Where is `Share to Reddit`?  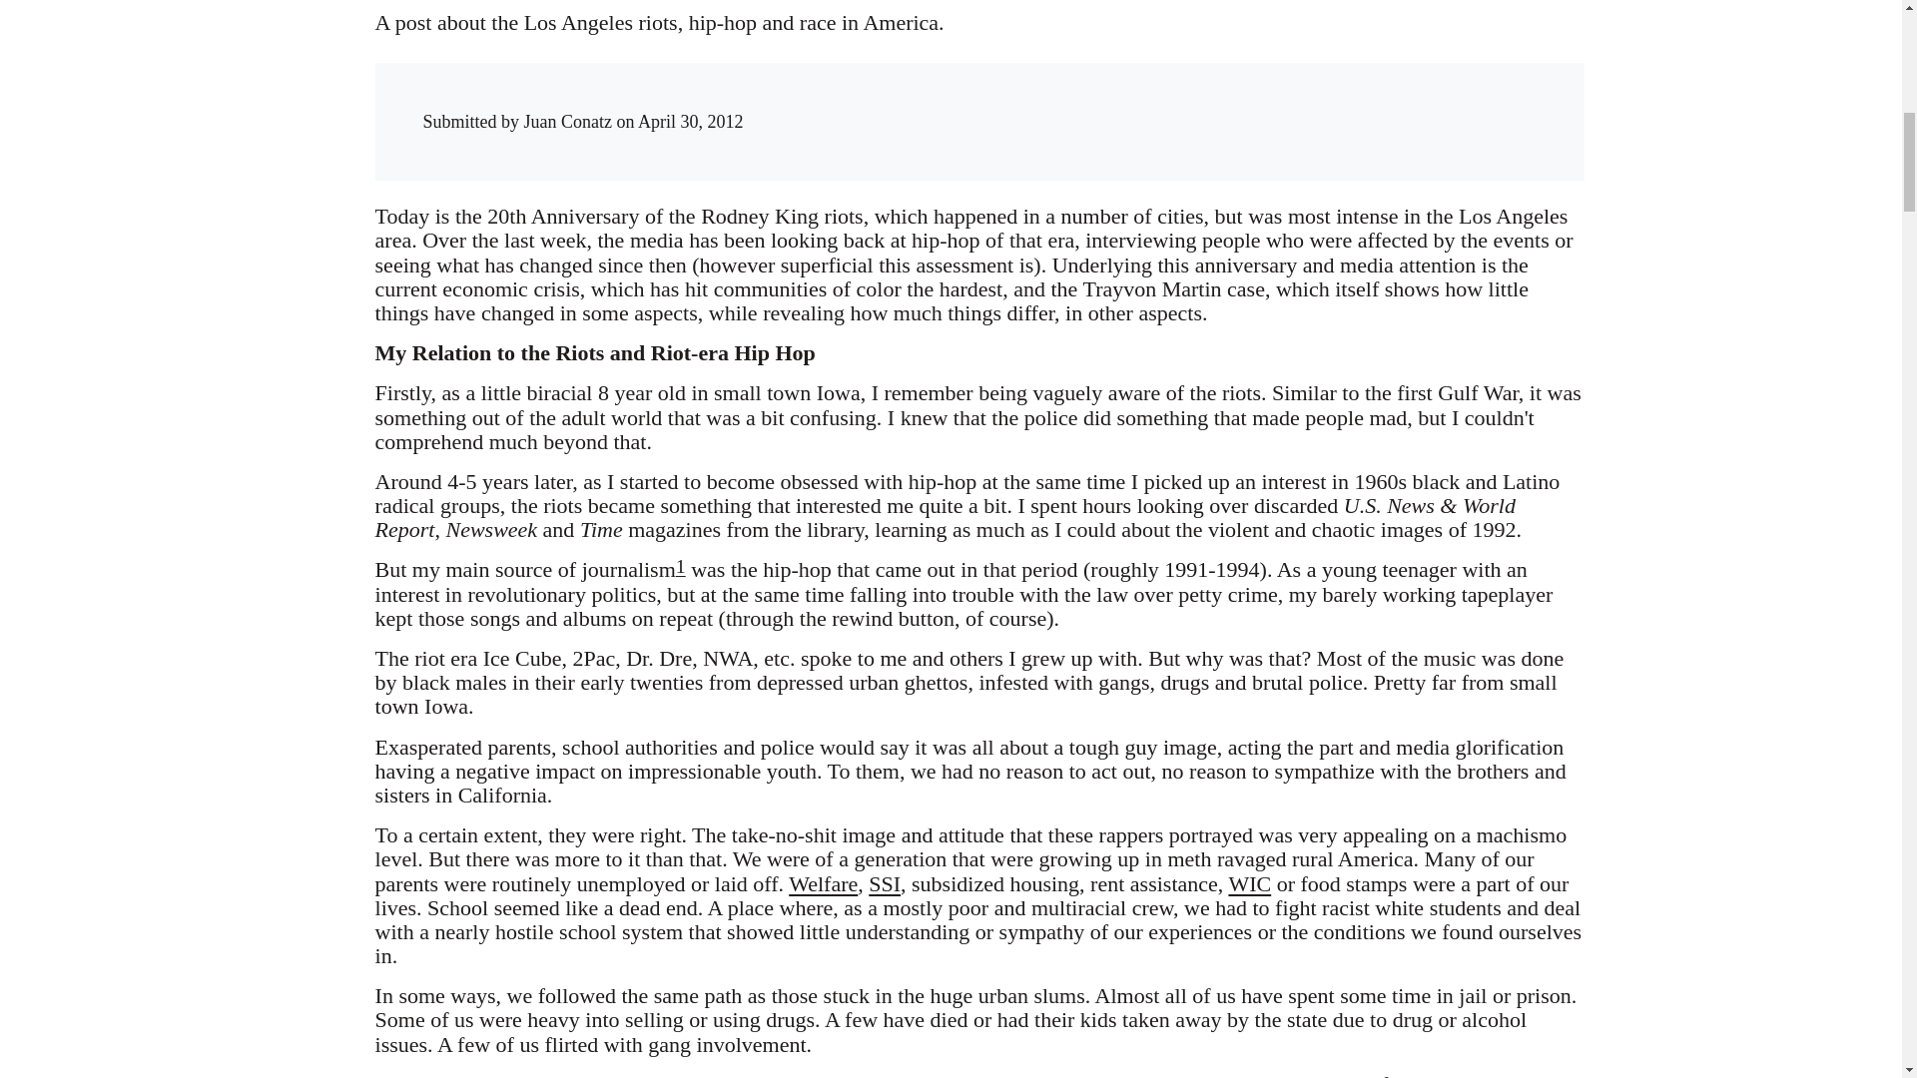
Share to Reddit is located at coordinates (1285, 102).